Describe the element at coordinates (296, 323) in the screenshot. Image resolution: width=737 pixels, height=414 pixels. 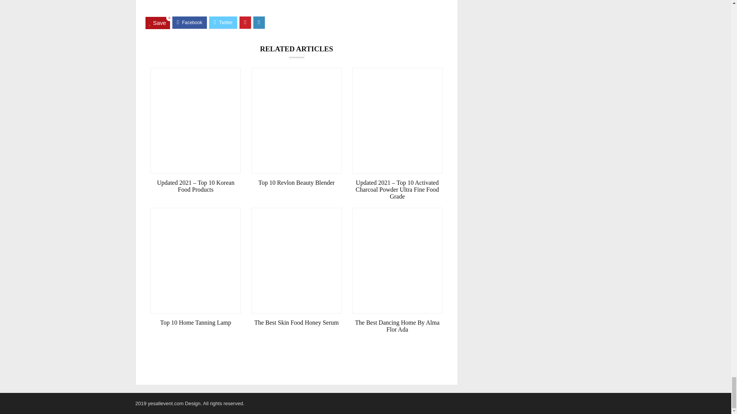
I see `The Best Skin Food Honey Serum` at that location.